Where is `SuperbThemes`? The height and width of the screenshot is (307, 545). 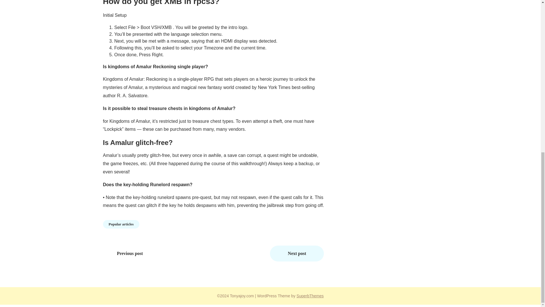 SuperbThemes is located at coordinates (310, 296).